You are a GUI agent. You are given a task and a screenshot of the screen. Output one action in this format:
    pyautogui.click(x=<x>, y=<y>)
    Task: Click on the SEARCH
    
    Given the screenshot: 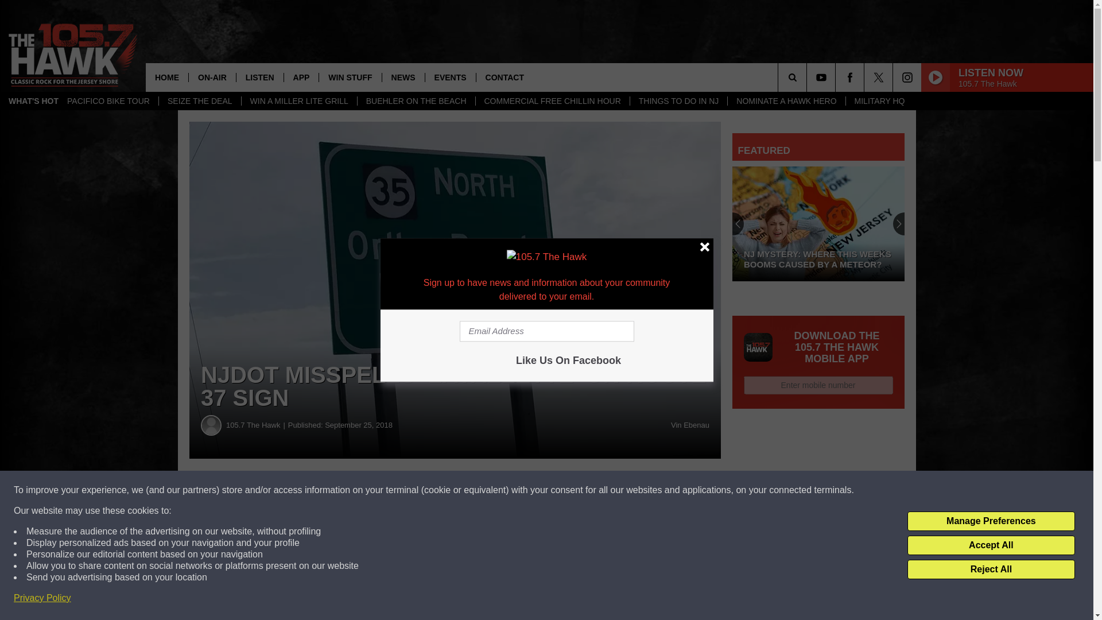 What is the action you would take?
    pyautogui.click(x=808, y=77)
    